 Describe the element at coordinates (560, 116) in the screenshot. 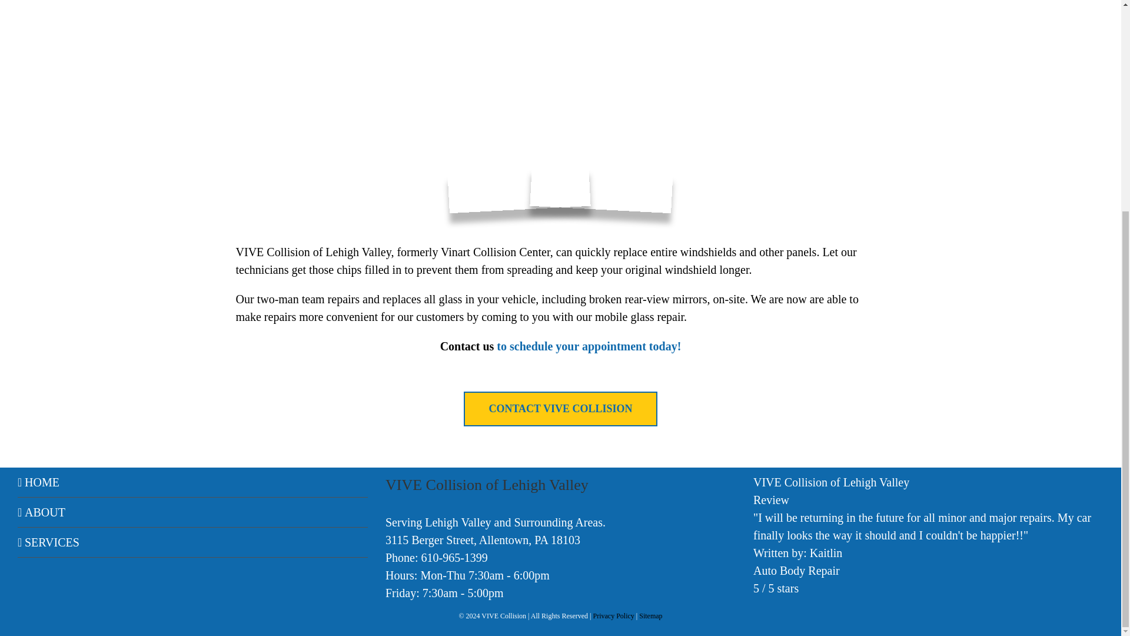

I see `vinart-auto-glass-replacement` at that location.